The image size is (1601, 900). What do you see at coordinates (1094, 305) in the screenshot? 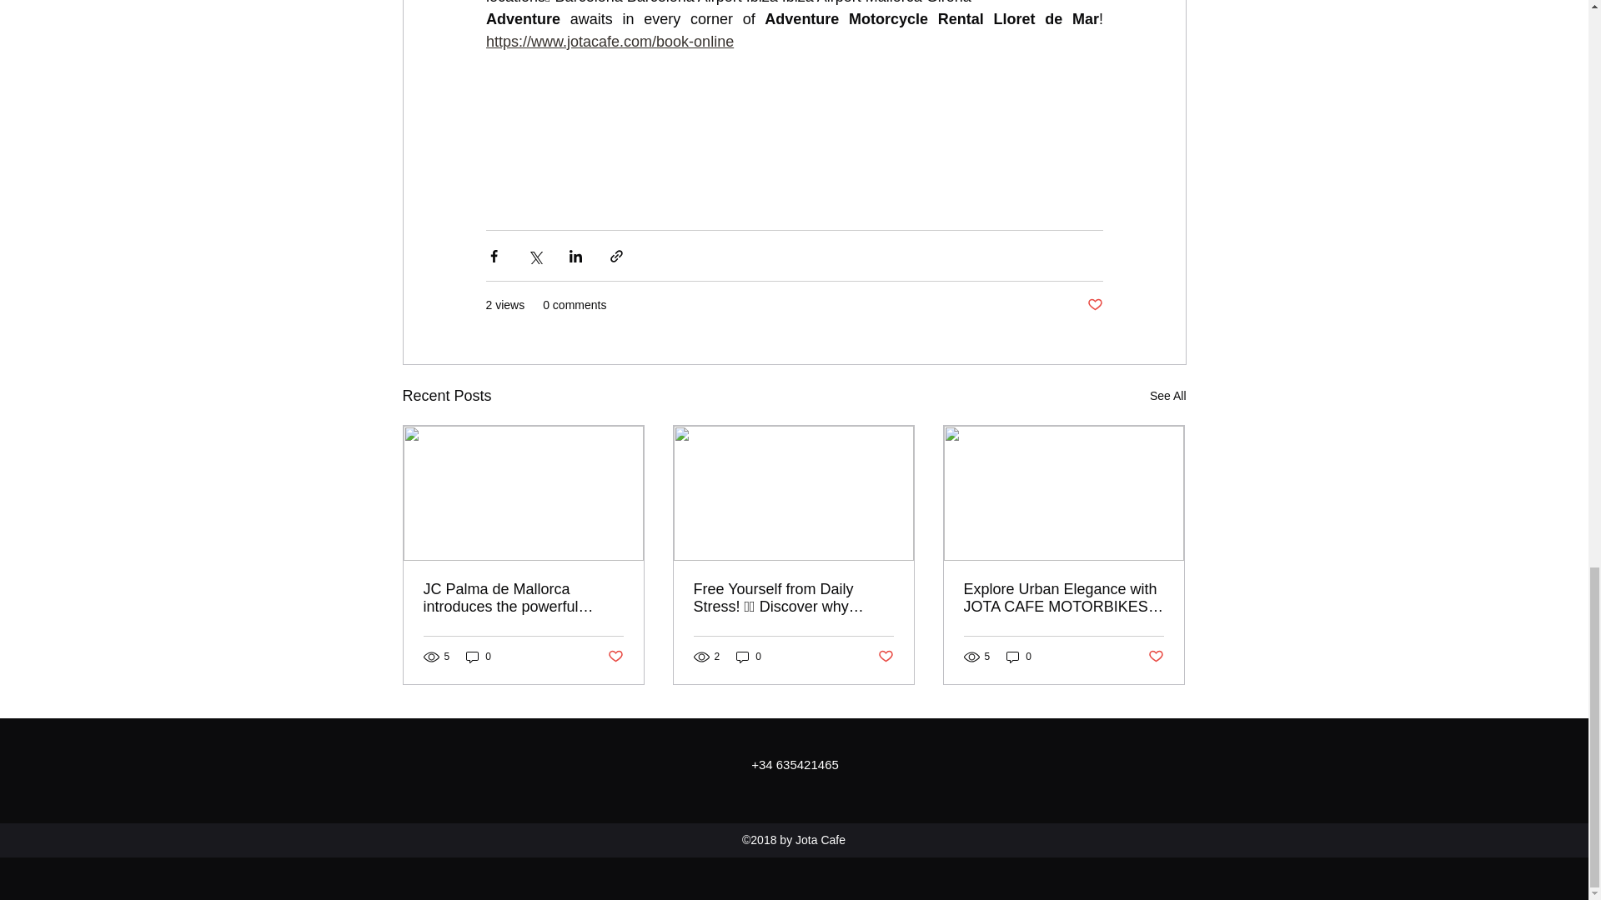
I see `Post not marked as liked` at bounding box center [1094, 305].